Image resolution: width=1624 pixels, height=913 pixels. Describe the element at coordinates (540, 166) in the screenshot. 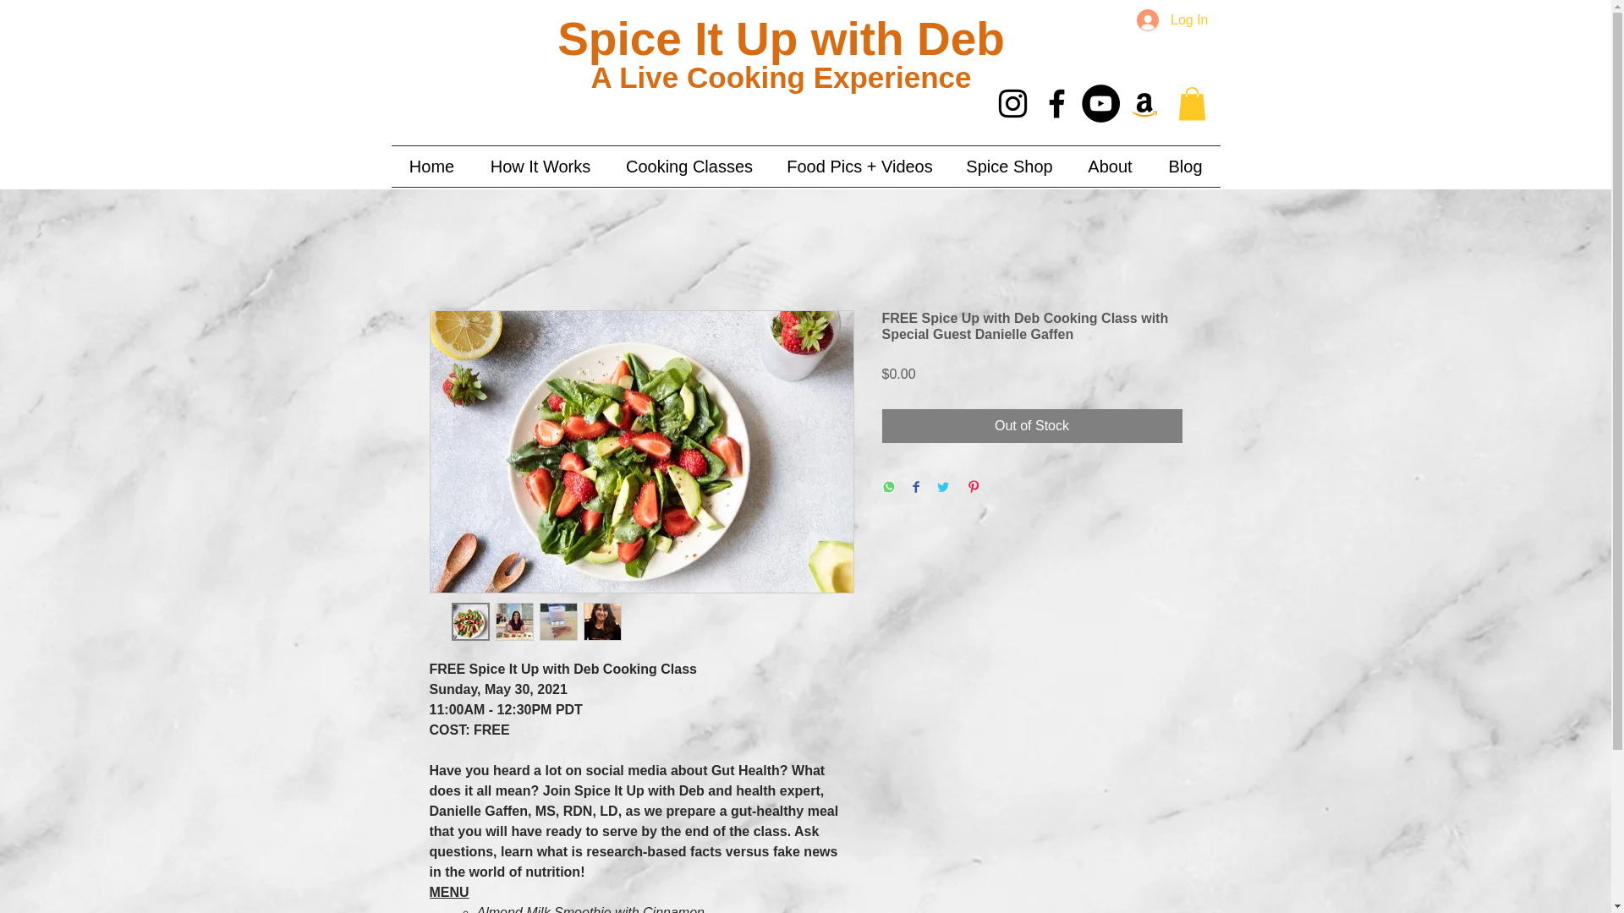

I see `How It Works` at that location.